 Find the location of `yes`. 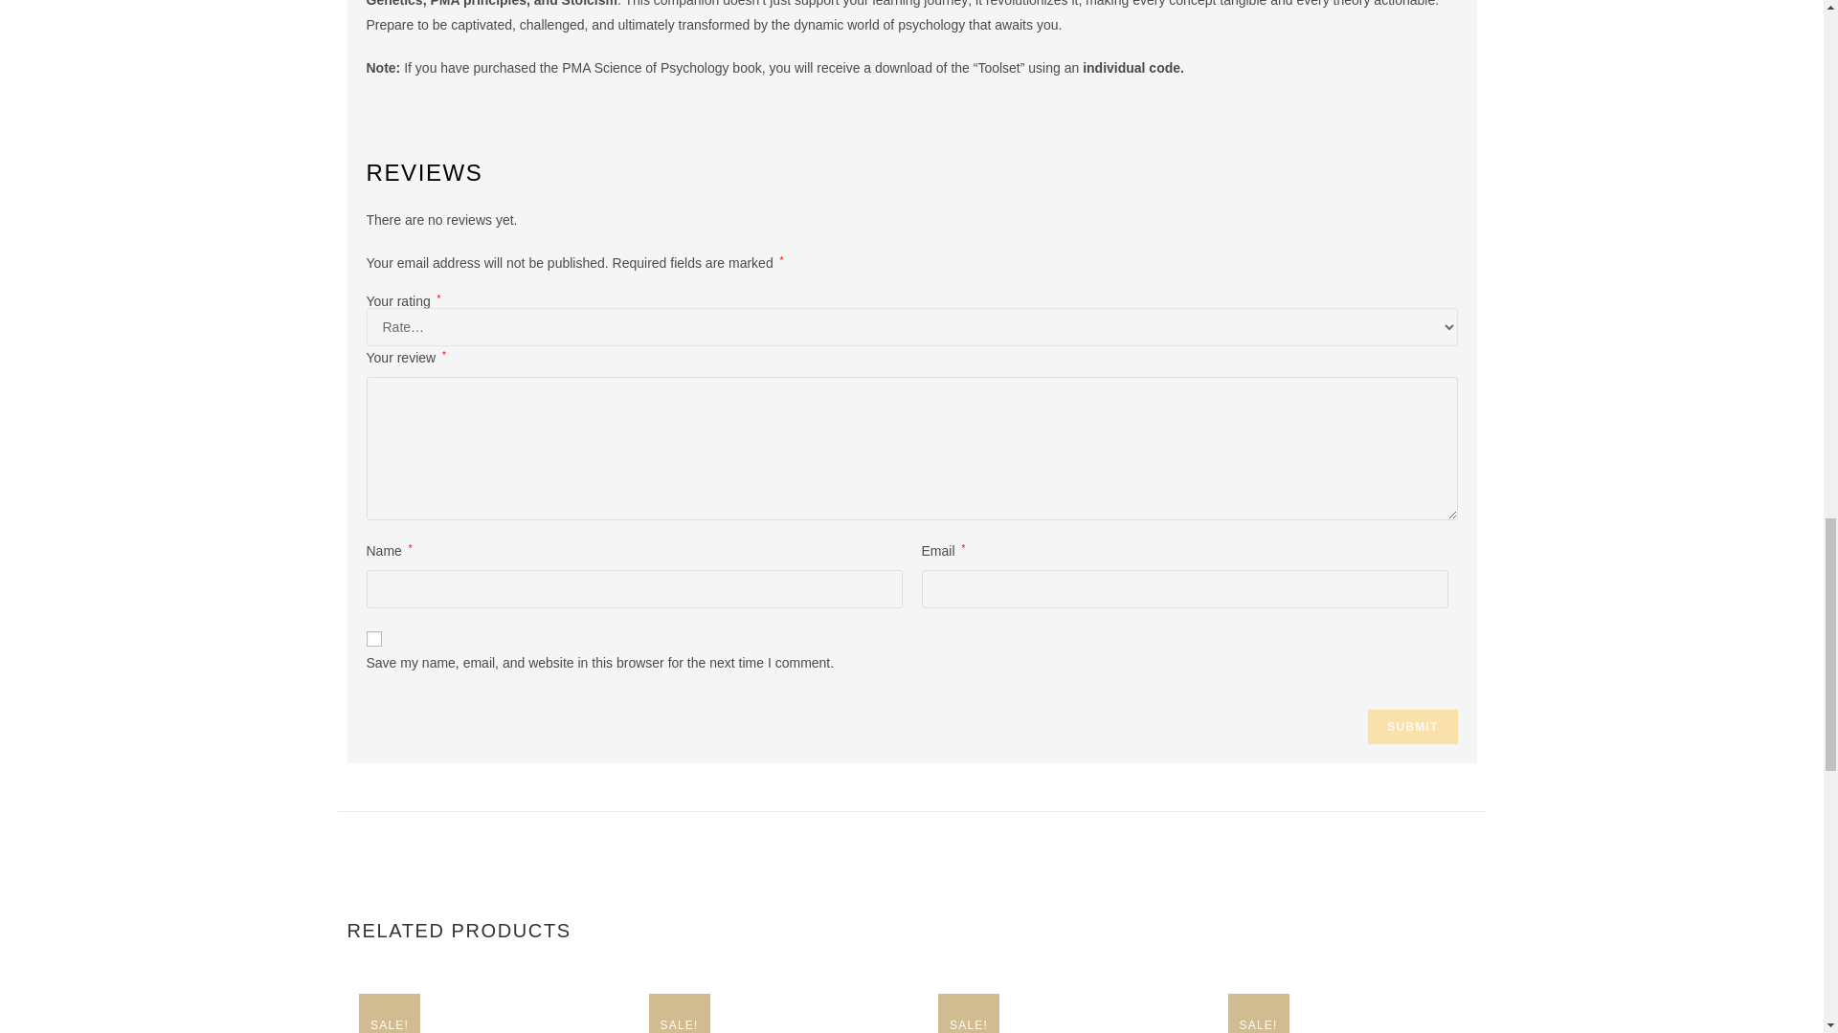

yes is located at coordinates (373, 639).